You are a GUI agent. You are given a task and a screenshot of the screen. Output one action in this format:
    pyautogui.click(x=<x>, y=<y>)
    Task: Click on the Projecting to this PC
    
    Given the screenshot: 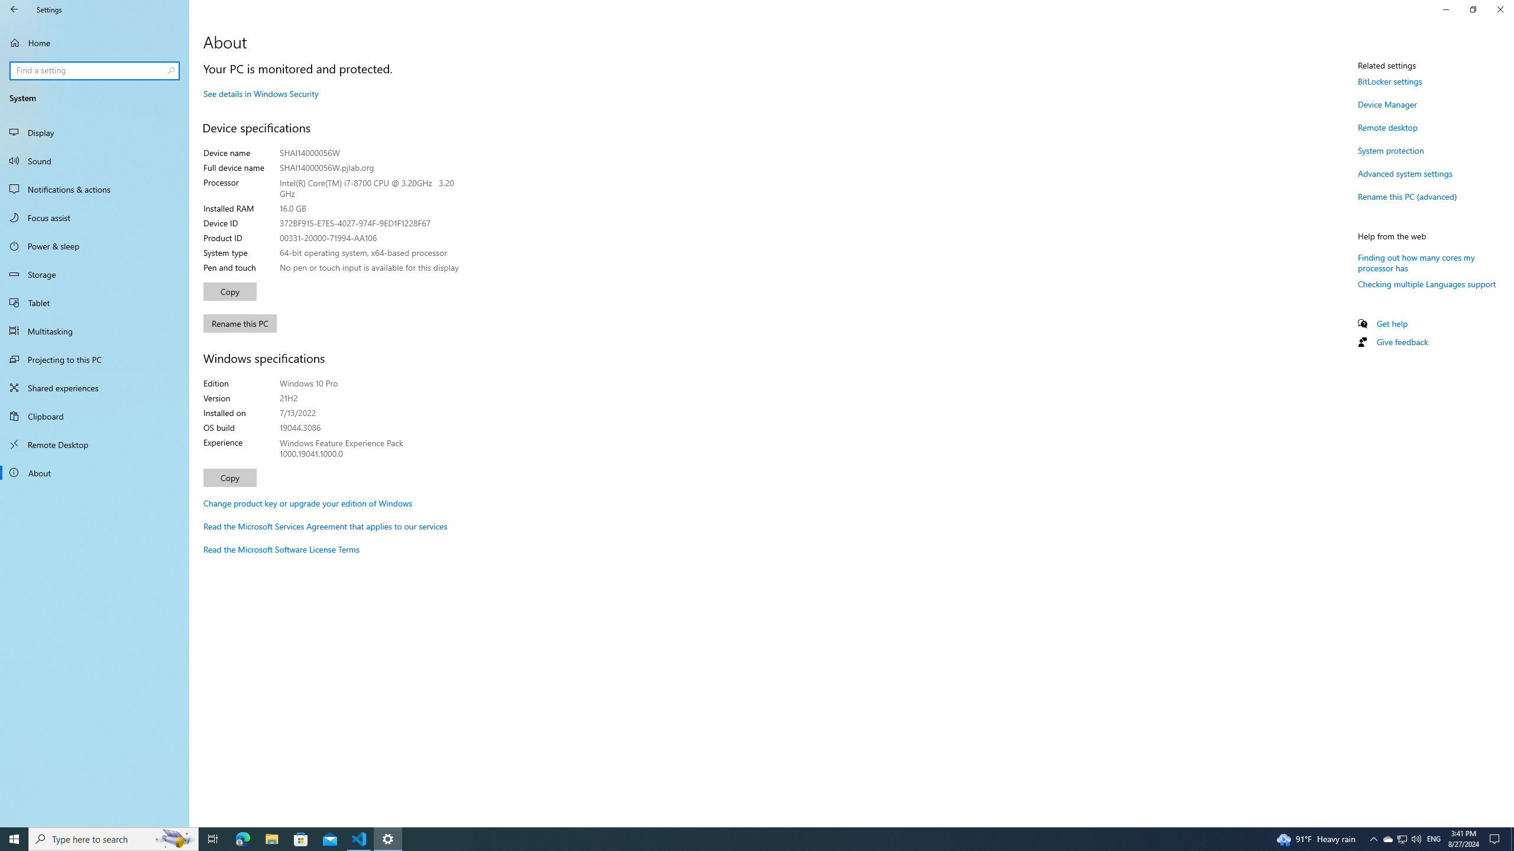 What is the action you would take?
    pyautogui.click(x=95, y=359)
    